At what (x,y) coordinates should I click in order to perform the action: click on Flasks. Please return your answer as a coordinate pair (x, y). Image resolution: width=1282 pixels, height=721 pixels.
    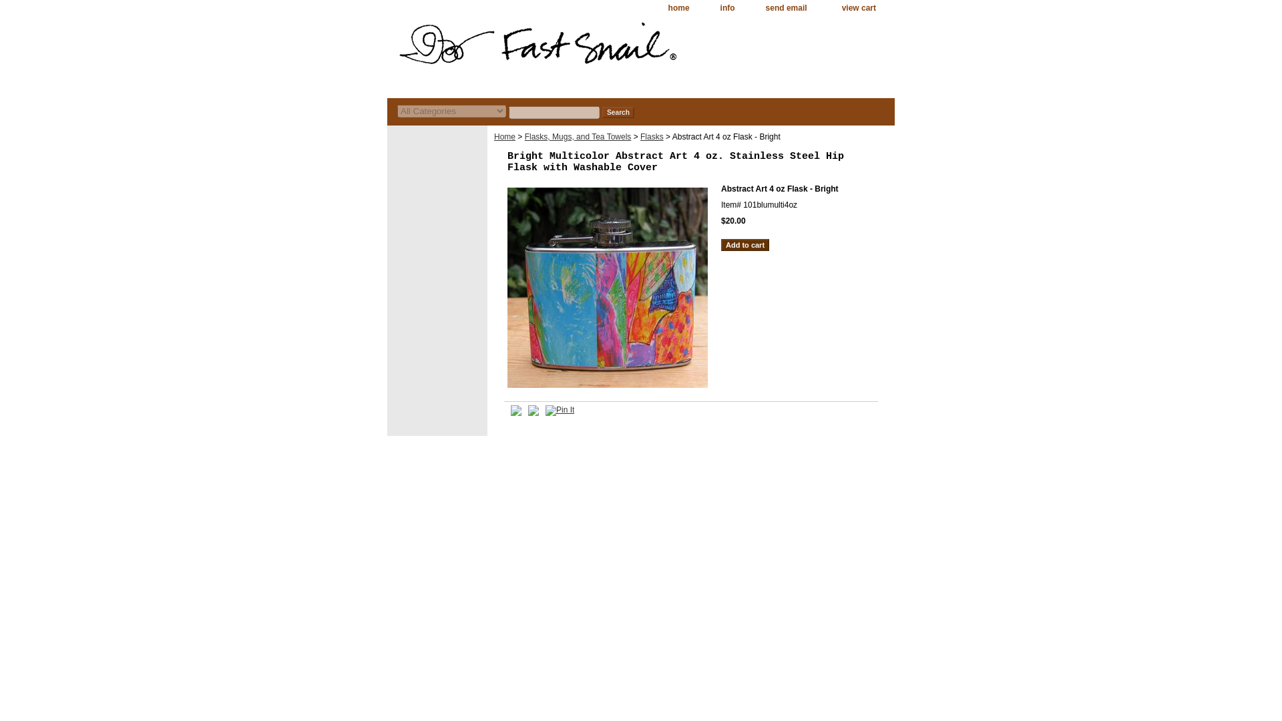
    Looking at the image, I should click on (652, 136).